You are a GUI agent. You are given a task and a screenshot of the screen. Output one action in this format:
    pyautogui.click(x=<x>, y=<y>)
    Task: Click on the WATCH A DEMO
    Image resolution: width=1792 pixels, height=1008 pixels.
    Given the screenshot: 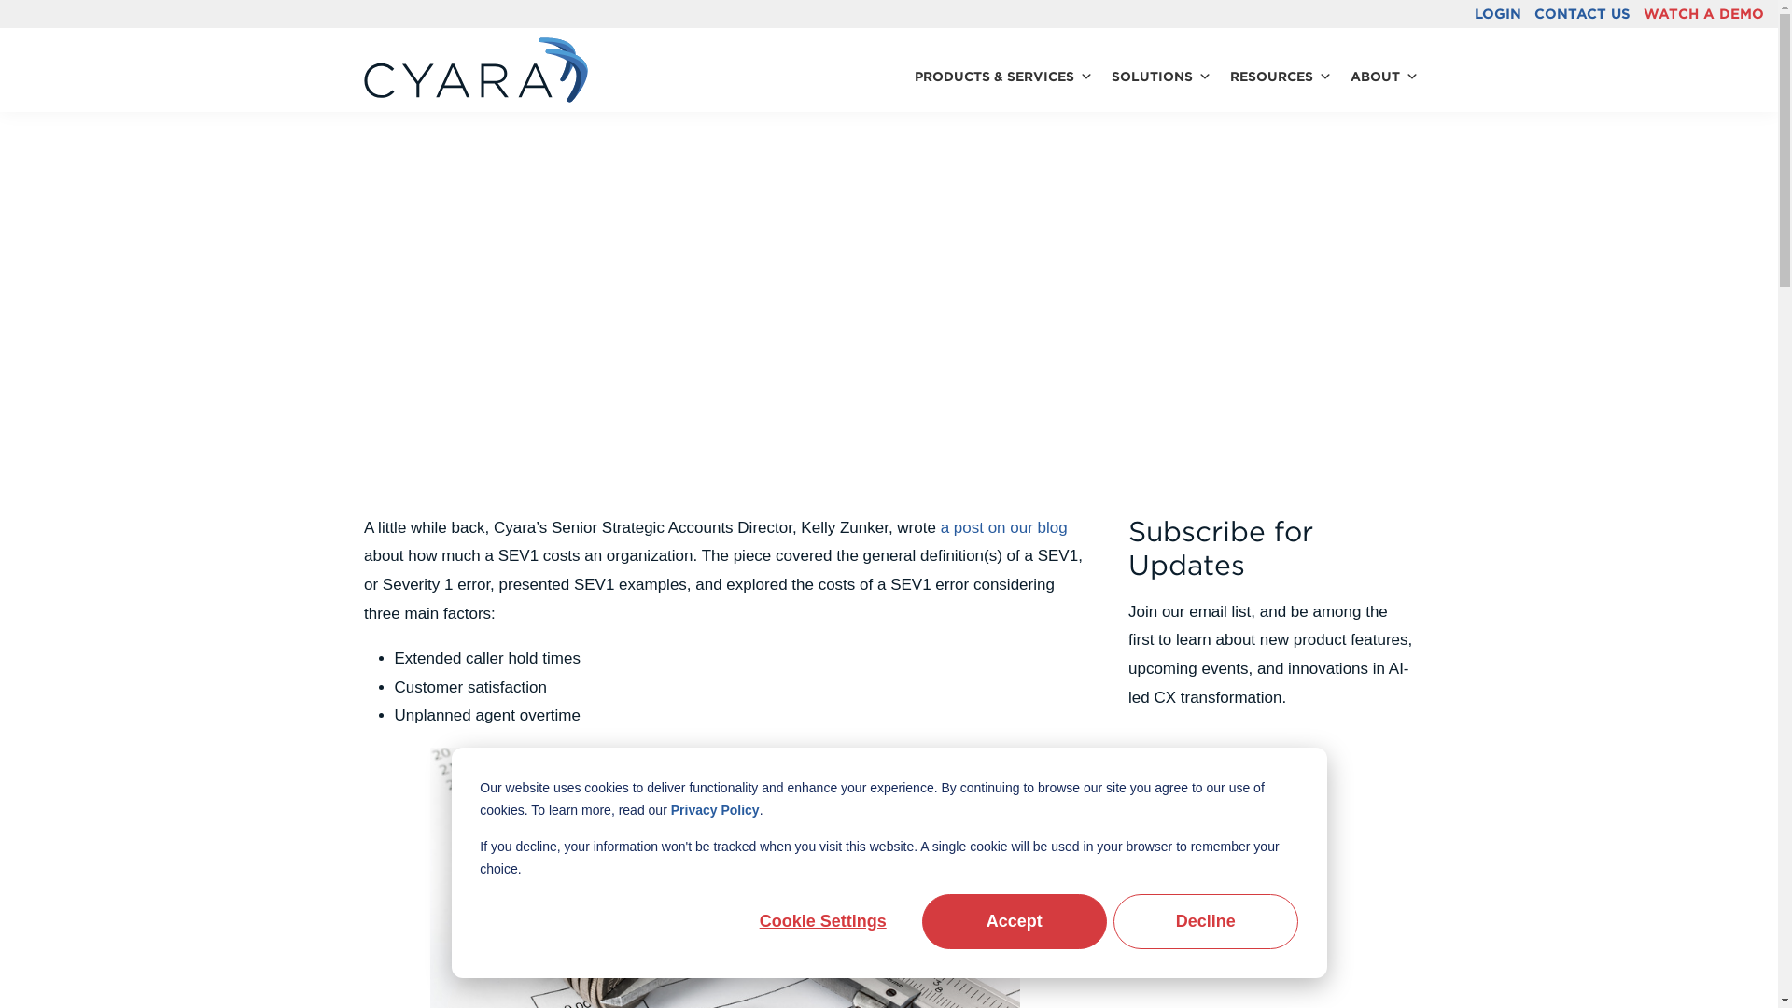 What is the action you would take?
    pyautogui.click(x=1704, y=14)
    